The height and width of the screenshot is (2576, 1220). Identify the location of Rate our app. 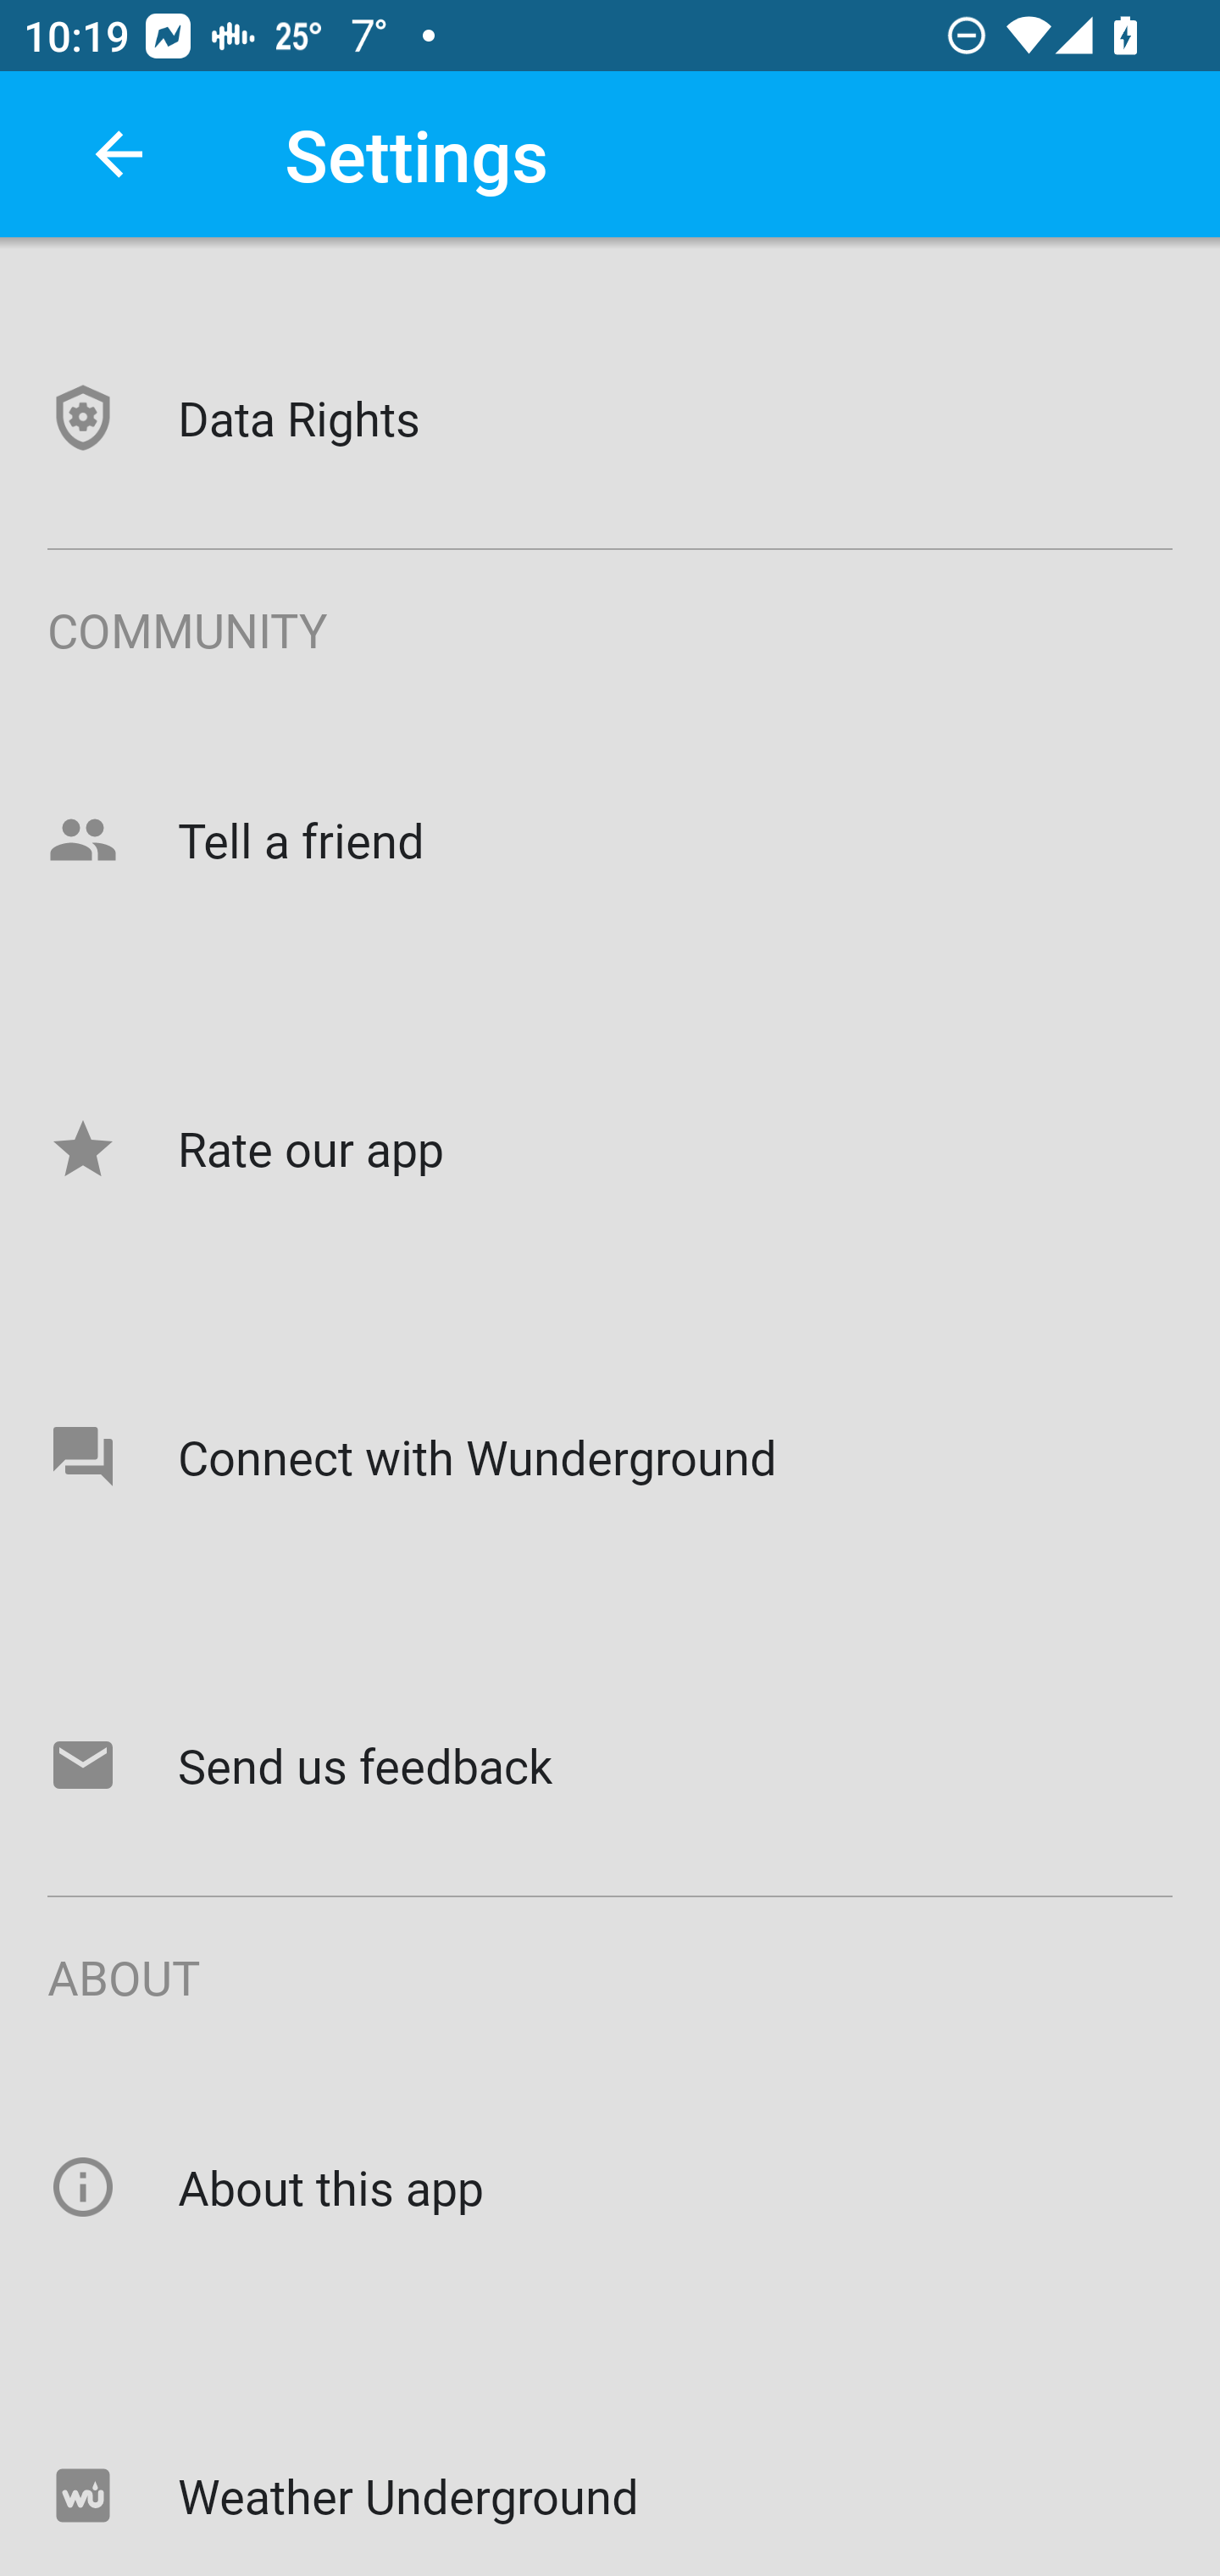
(610, 1147).